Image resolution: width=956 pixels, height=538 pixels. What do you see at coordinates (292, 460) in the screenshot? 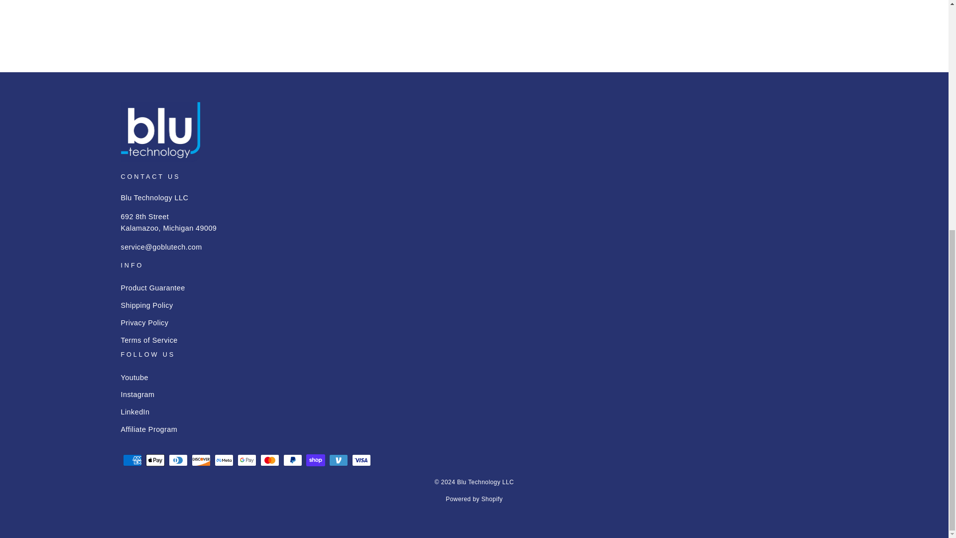
I see `PayPal` at bounding box center [292, 460].